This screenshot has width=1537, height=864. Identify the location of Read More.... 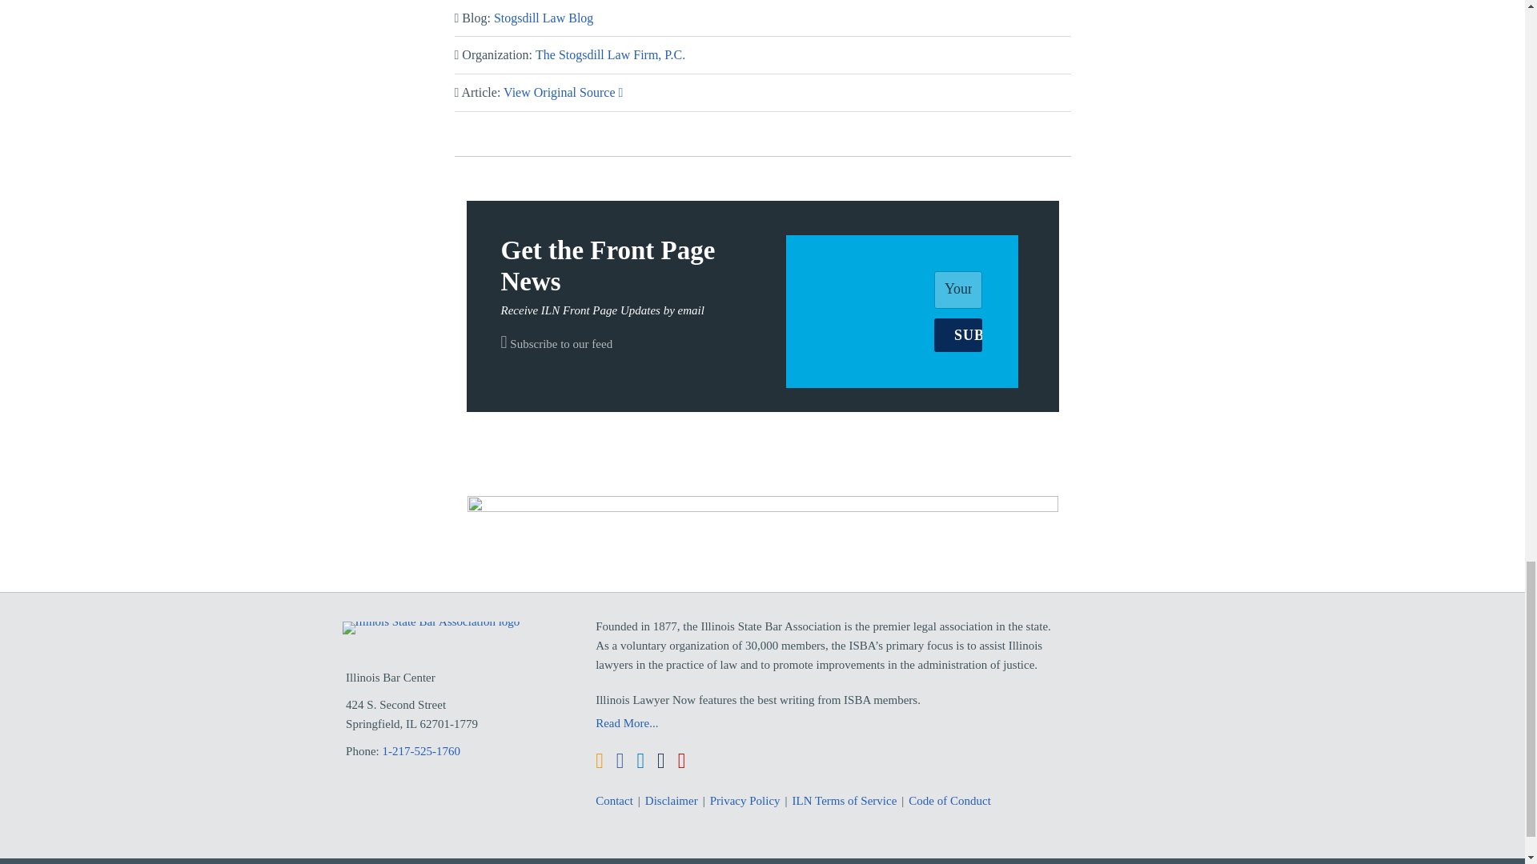
(830, 723).